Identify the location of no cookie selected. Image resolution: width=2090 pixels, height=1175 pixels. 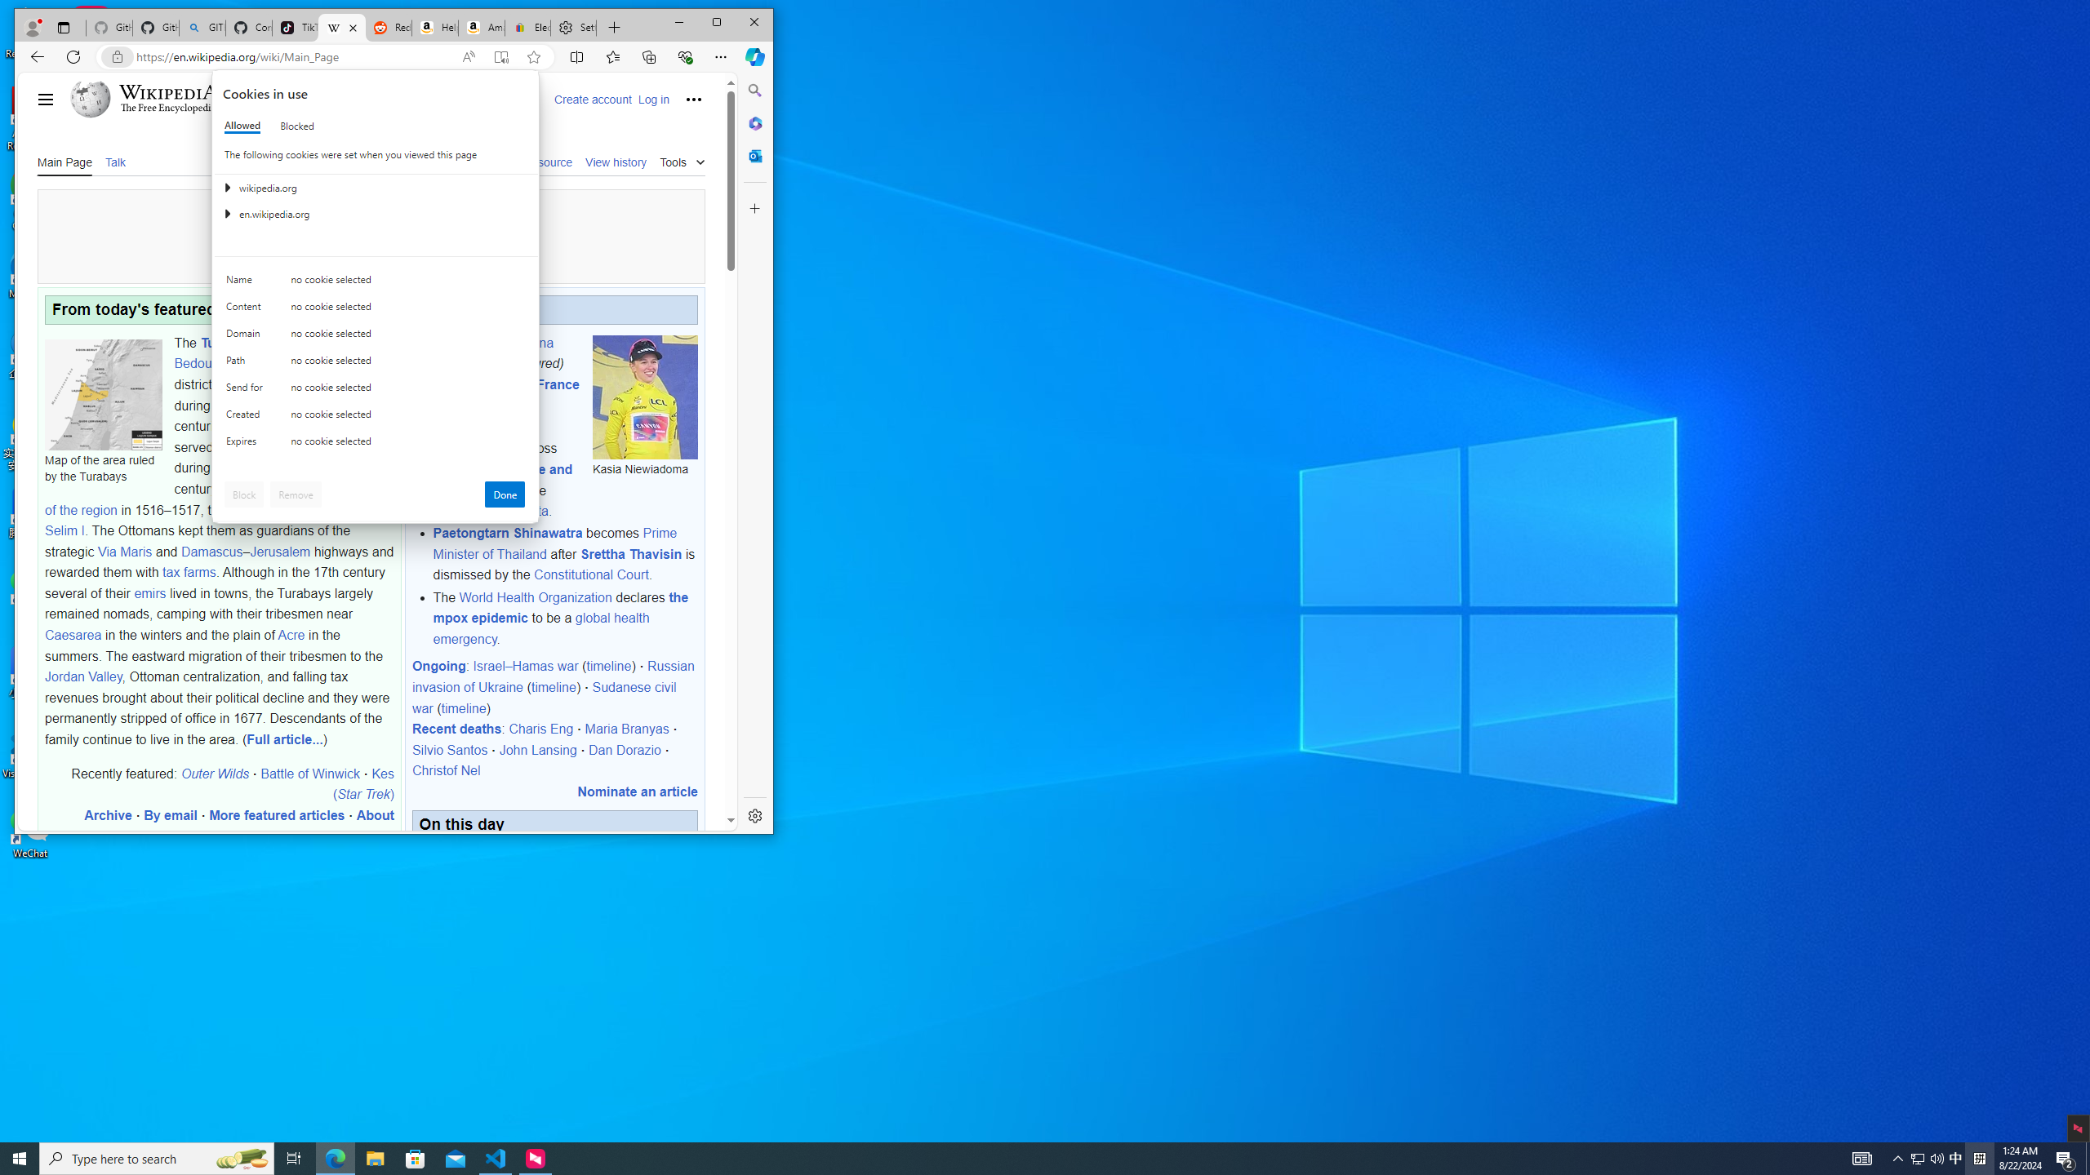
(408, 445).